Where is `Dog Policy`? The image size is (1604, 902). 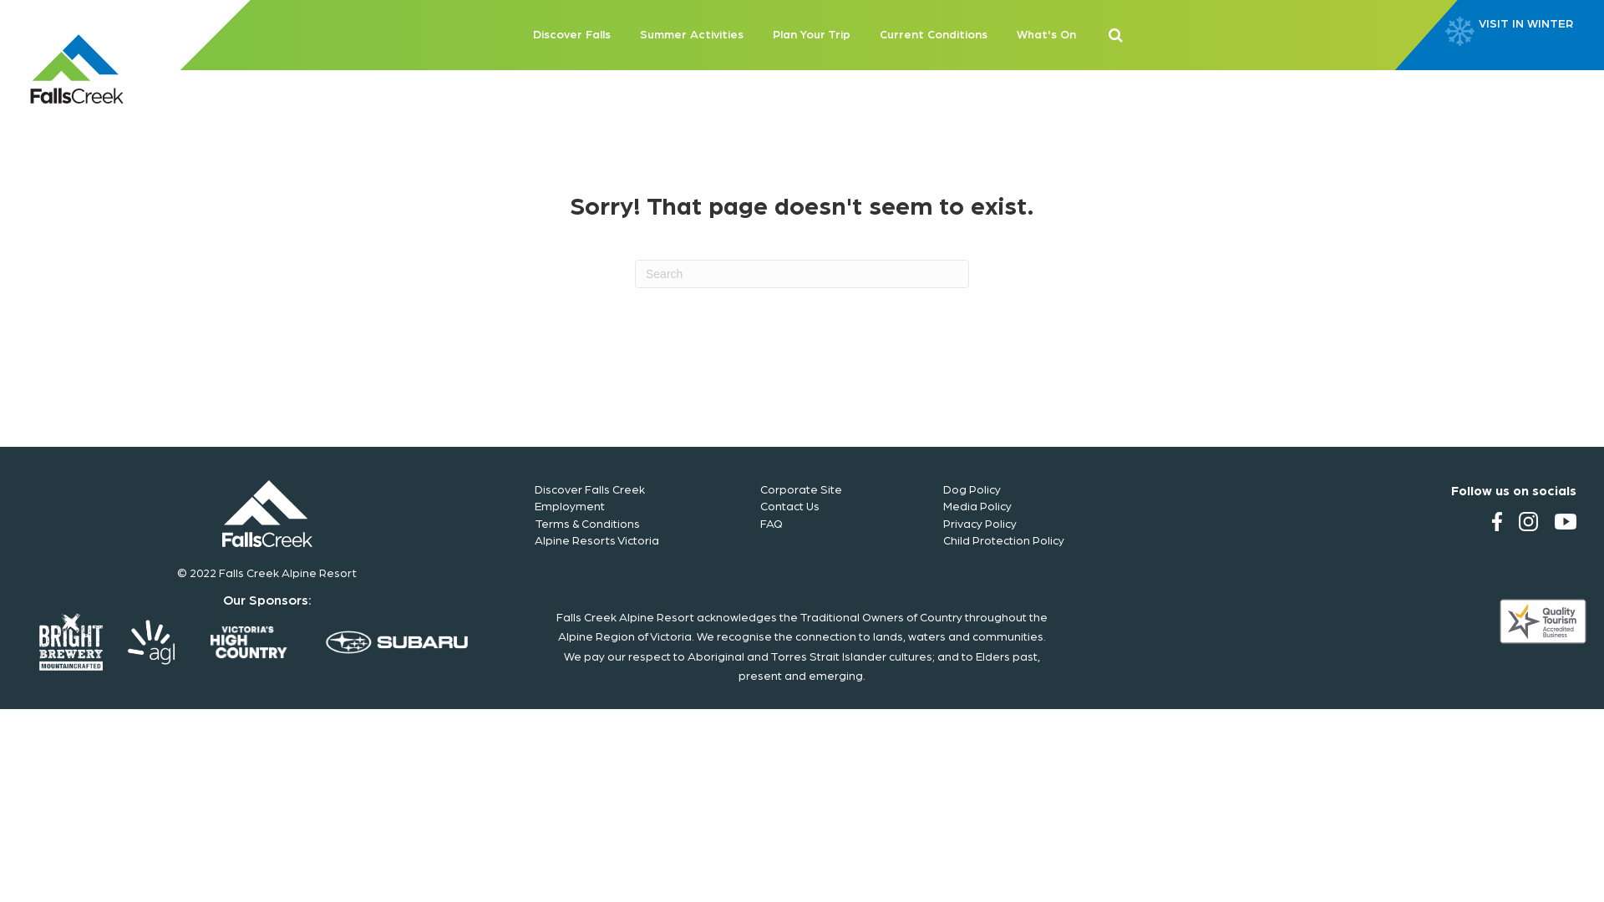 Dog Policy is located at coordinates (972, 489).